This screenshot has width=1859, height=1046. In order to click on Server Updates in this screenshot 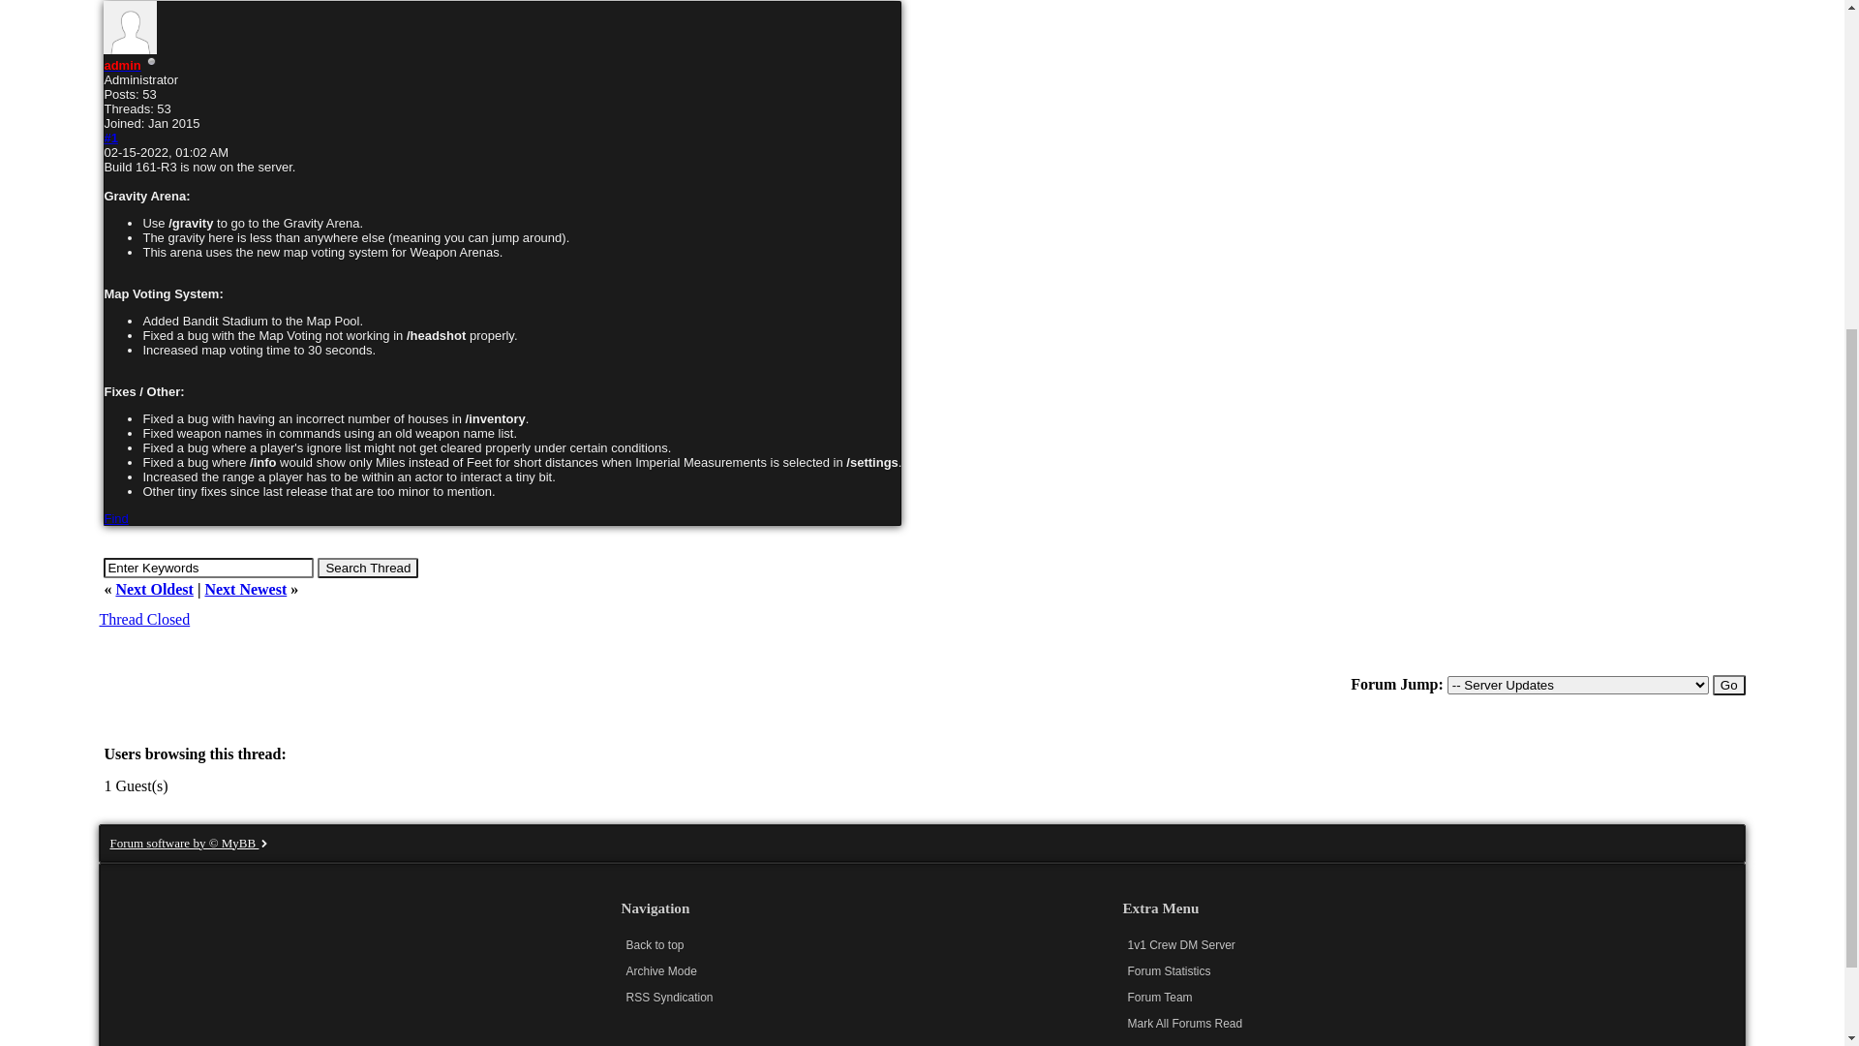, I will do `click(462, 114)`.